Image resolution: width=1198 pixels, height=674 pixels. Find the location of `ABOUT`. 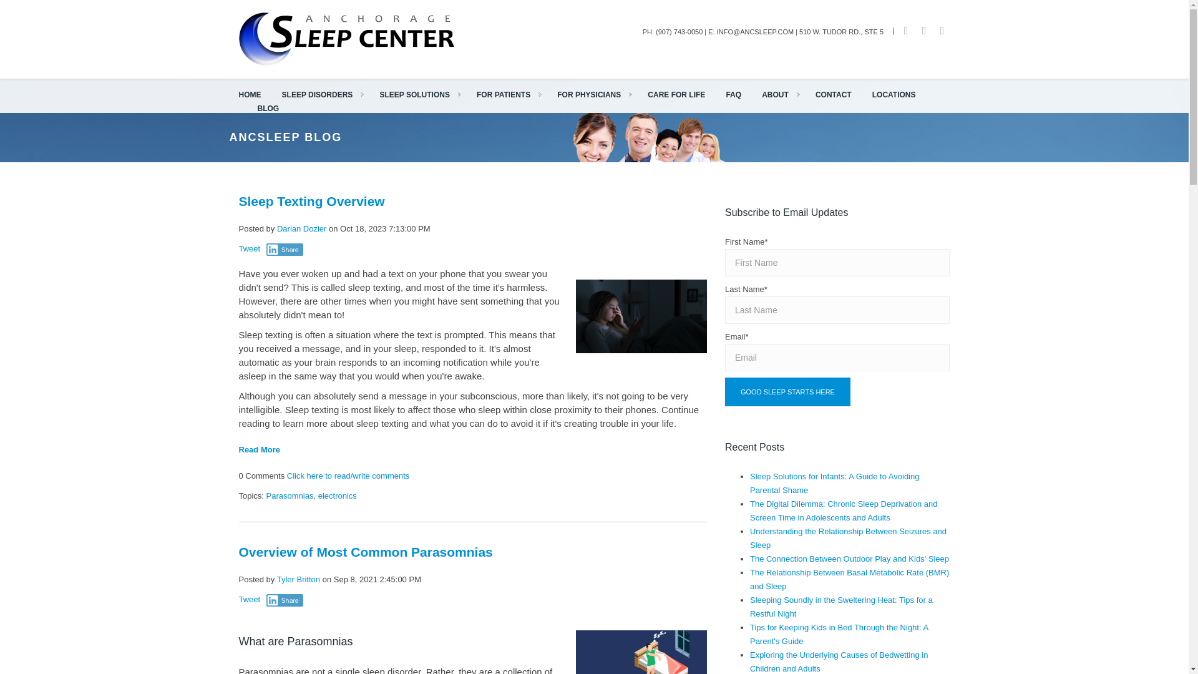

ABOUT is located at coordinates (781, 95).